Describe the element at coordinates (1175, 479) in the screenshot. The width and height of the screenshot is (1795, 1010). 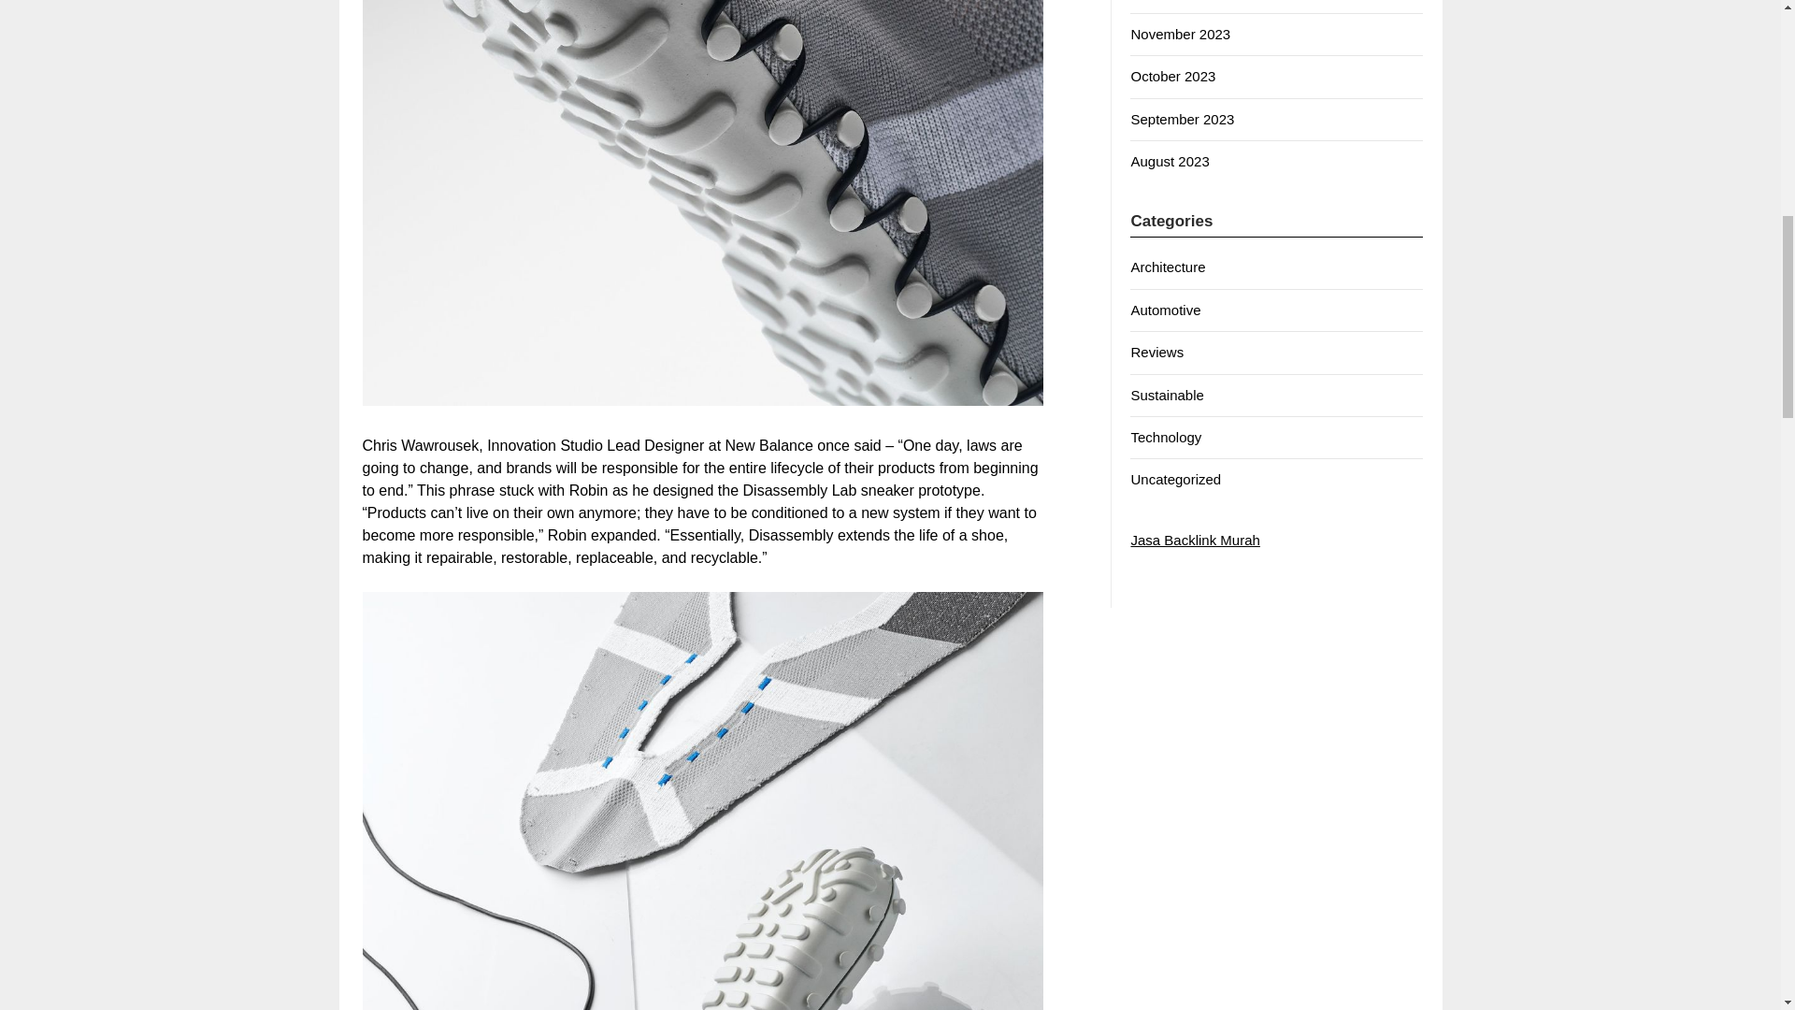
I see `Uncategorized` at that location.